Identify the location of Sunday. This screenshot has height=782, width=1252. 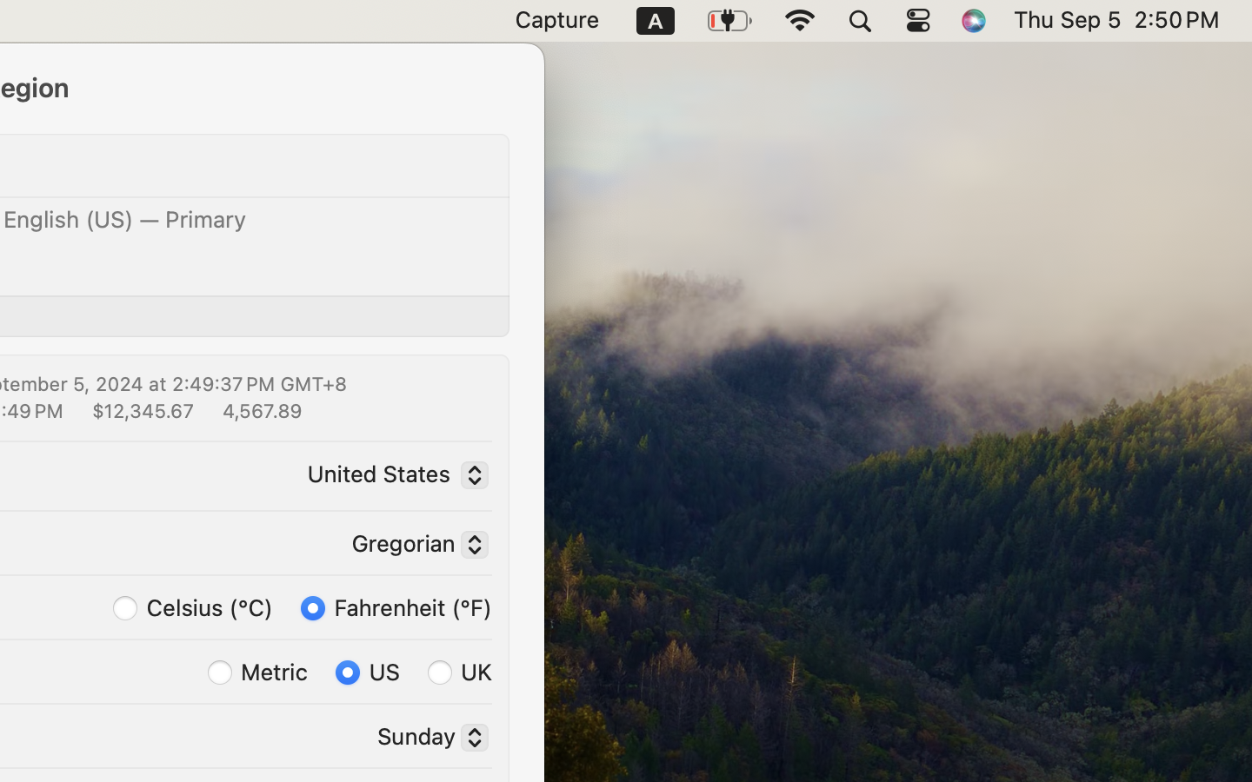
(426, 739).